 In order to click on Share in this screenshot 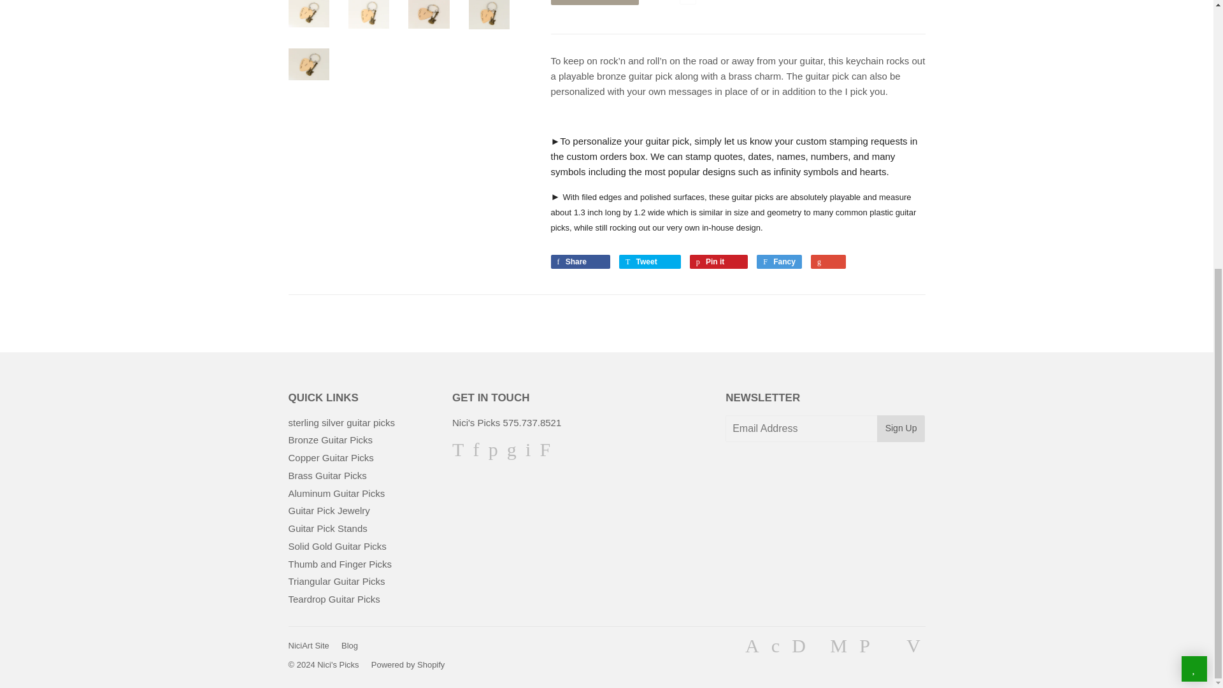, I will do `click(580, 261)`.